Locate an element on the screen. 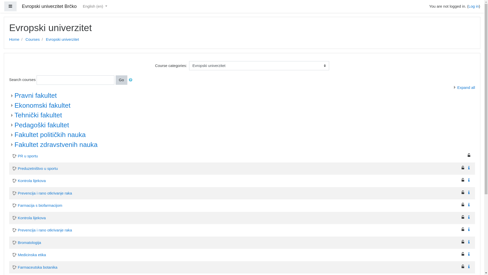  Kontrola lijekova is located at coordinates (29, 218).